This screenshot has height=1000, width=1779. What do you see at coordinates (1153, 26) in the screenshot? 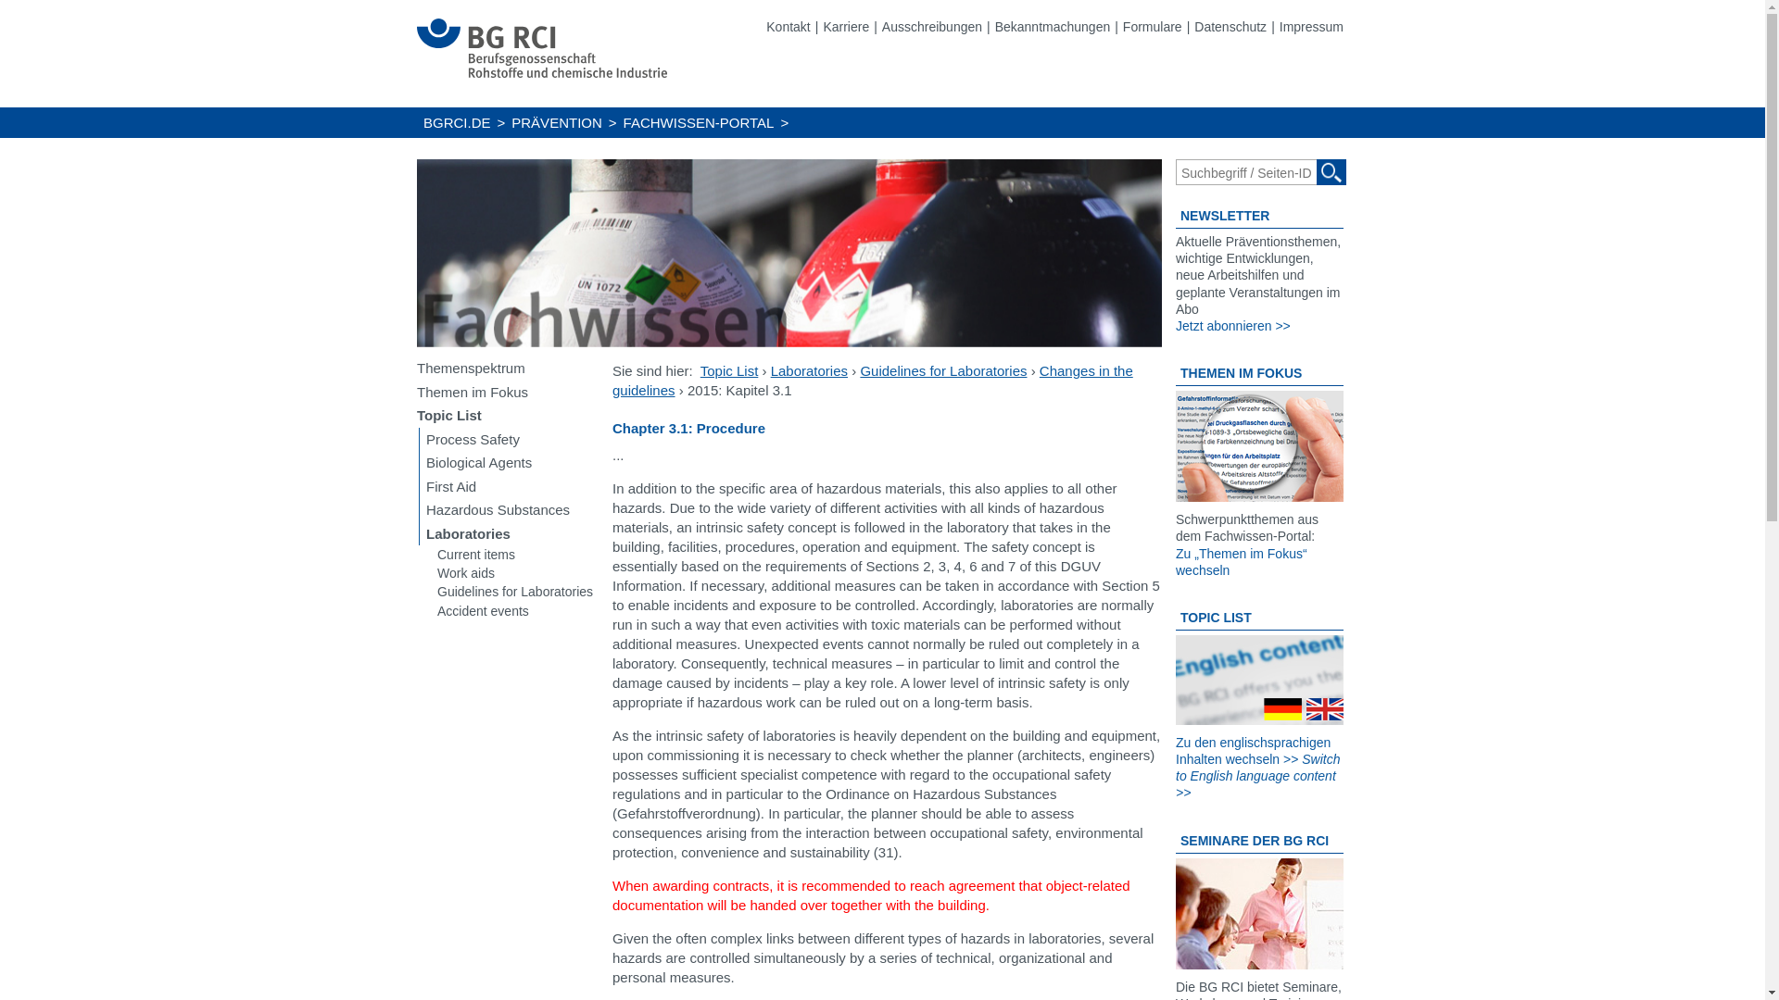
I see `Formulare` at bounding box center [1153, 26].